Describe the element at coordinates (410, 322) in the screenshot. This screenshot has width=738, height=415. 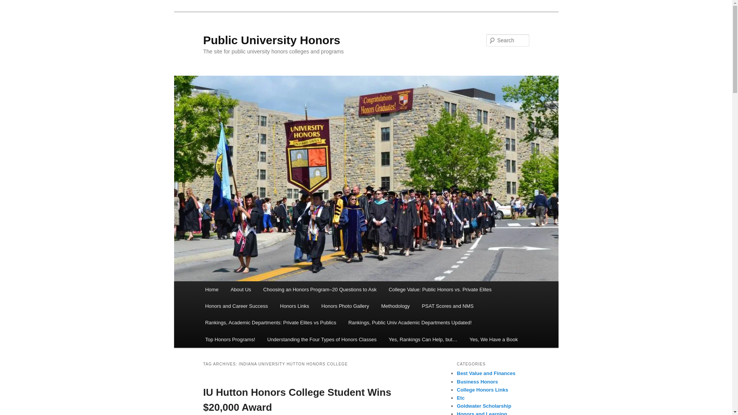
I see `Rankings, Public Univ Academic Departments Updated!` at that location.